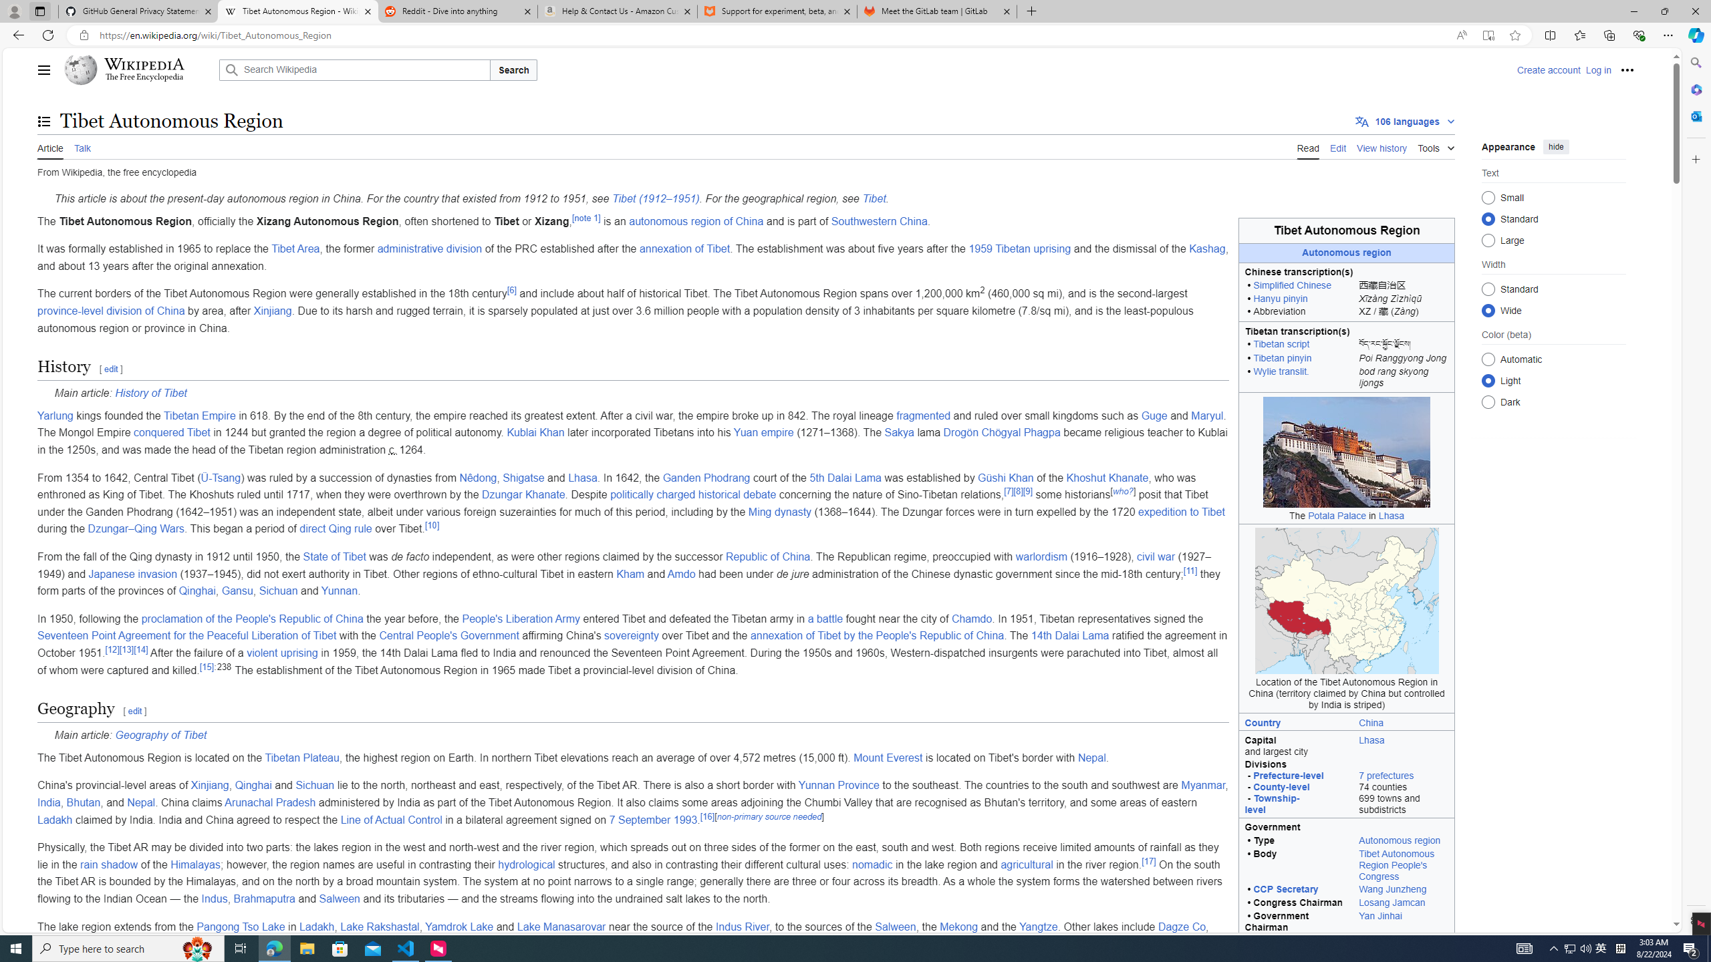 Image resolution: width=1711 pixels, height=962 pixels. What do you see at coordinates (527, 864) in the screenshot?
I see `hydrological` at bounding box center [527, 864].